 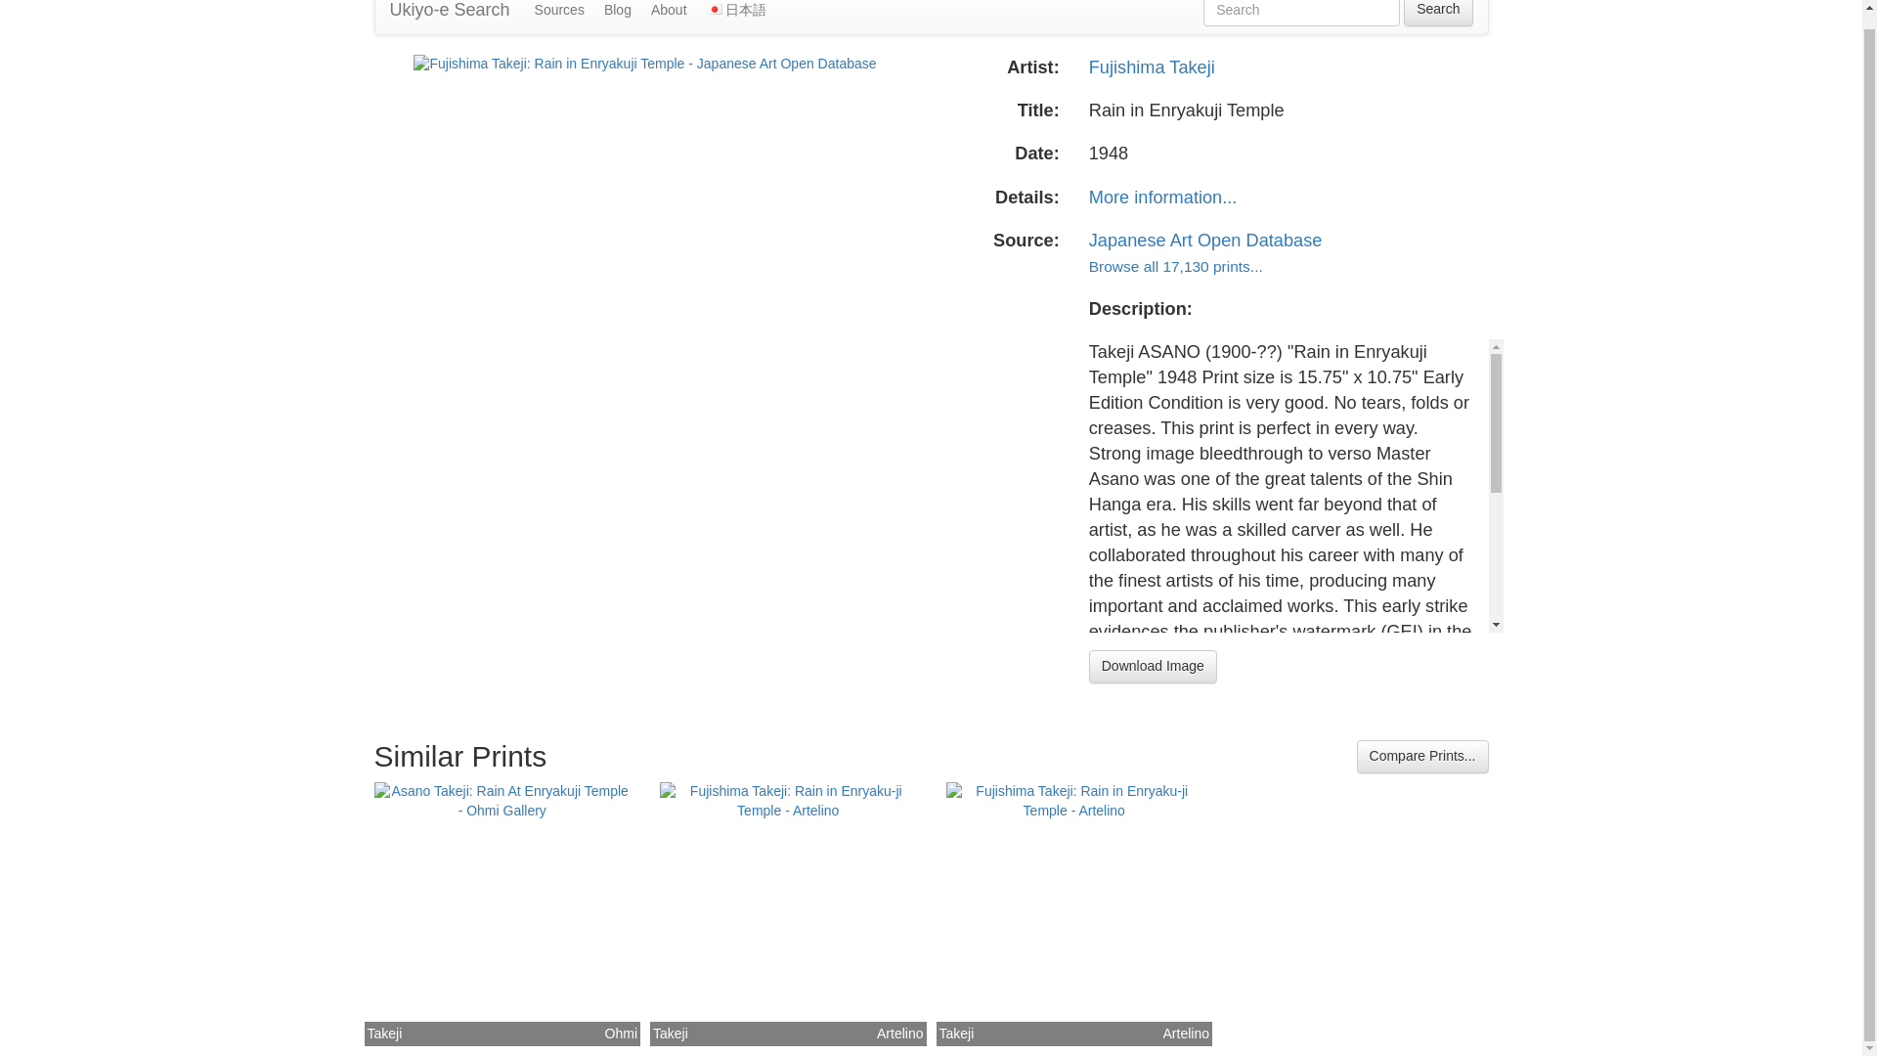 I want to click on Artelino, so click(x=899, y=1034).